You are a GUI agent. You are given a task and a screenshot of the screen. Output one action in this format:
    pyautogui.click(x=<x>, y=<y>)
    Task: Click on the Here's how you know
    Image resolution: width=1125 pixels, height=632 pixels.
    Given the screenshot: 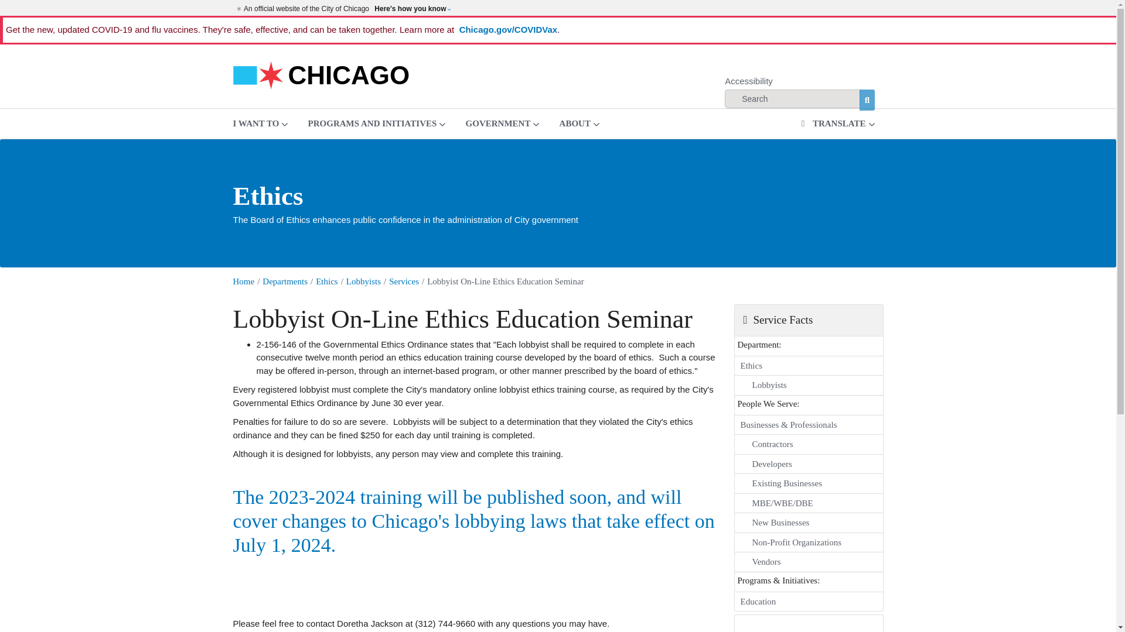 What is the action you would take?
    pyautogui.click(x=412, y=8)
    